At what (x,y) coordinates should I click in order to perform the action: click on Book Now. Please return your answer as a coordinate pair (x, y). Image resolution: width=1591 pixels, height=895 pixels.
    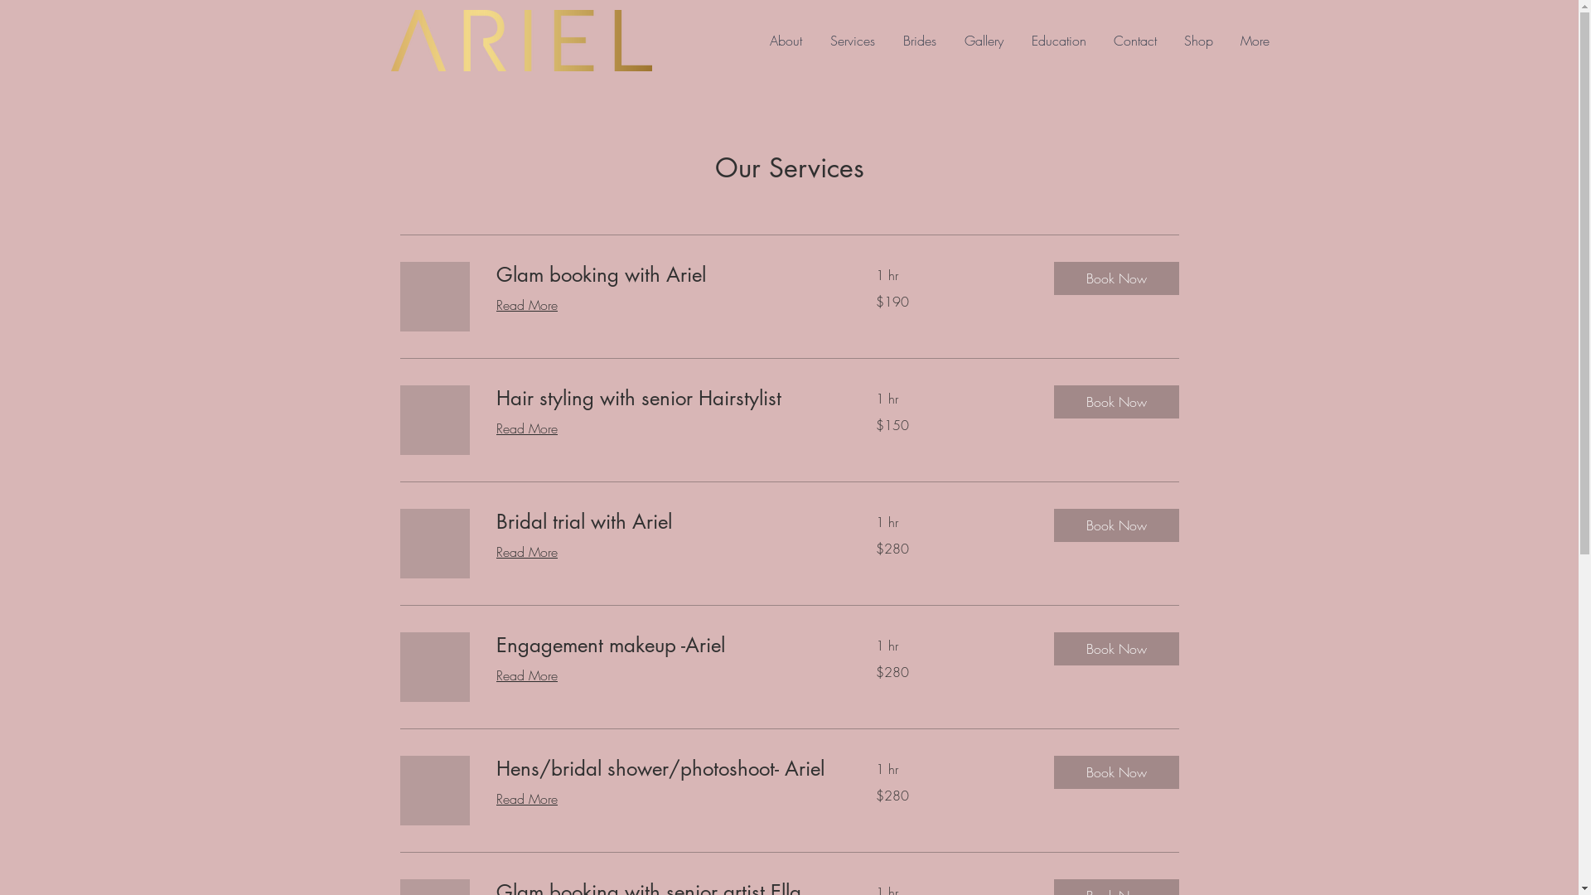
    Looking at the image, I should click on (1117, 525).